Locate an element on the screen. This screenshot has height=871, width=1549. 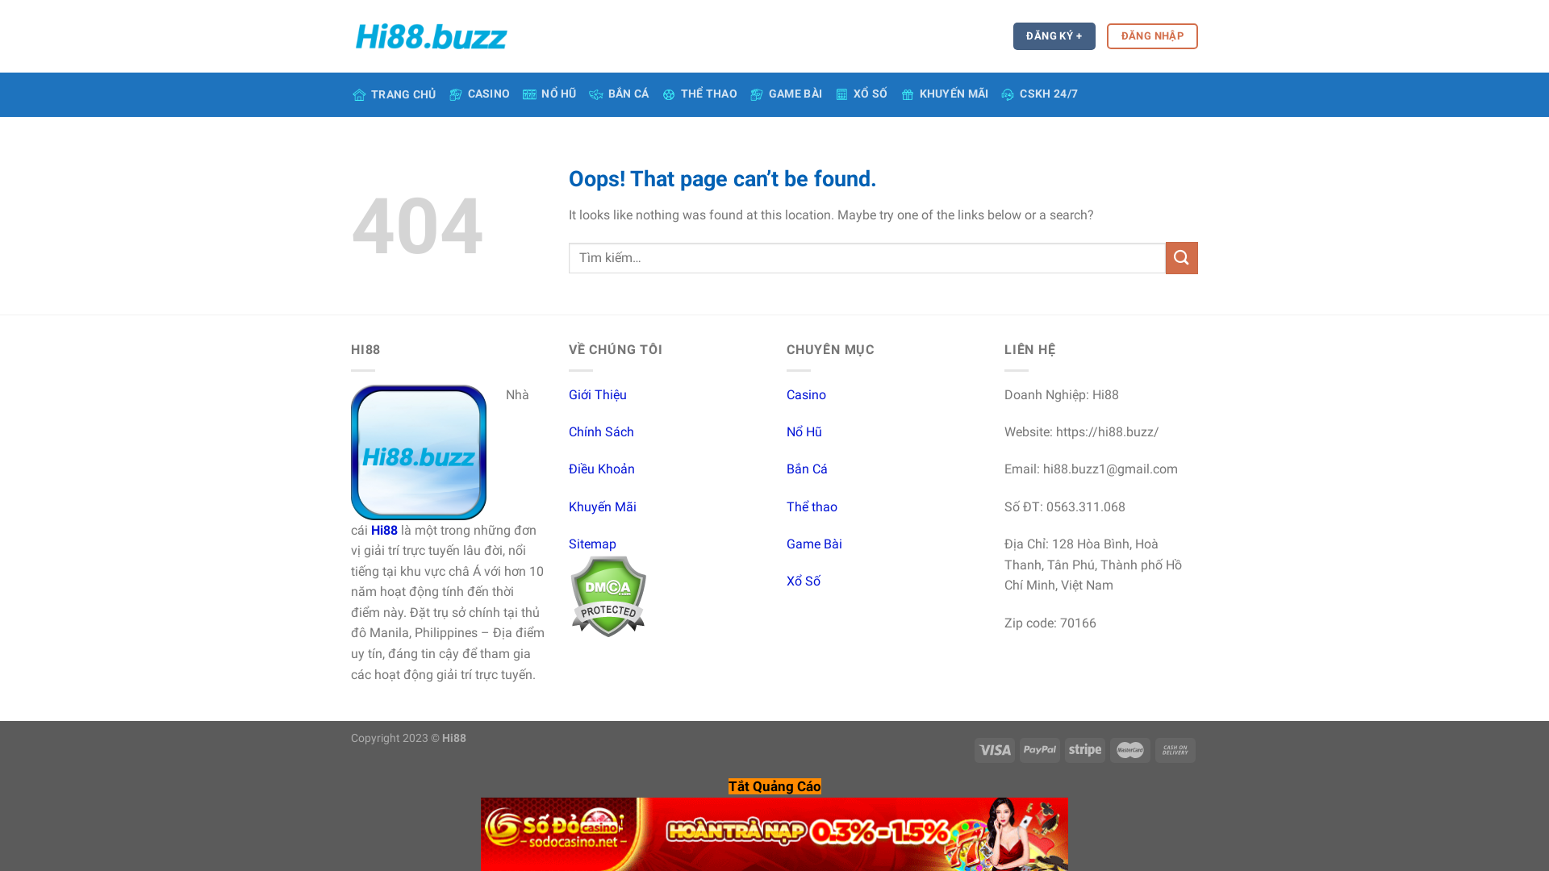
Casino is located at coordinates (807, 395).